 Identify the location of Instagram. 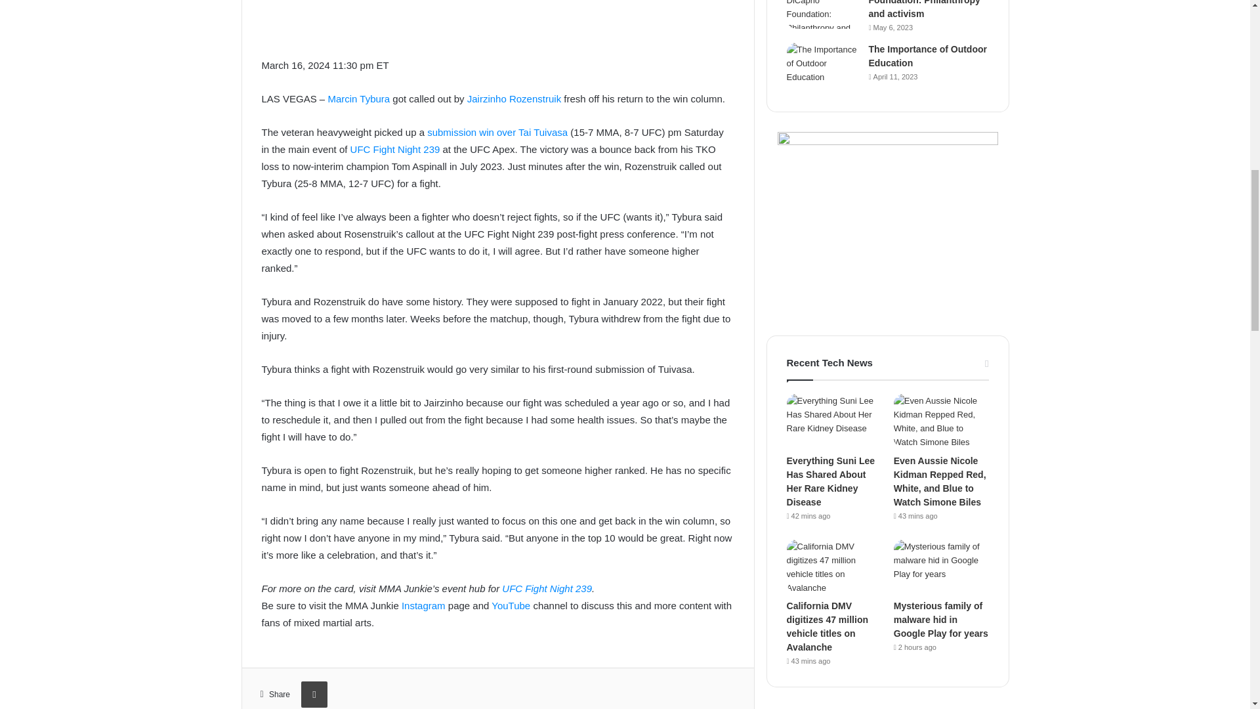
(424, 605).